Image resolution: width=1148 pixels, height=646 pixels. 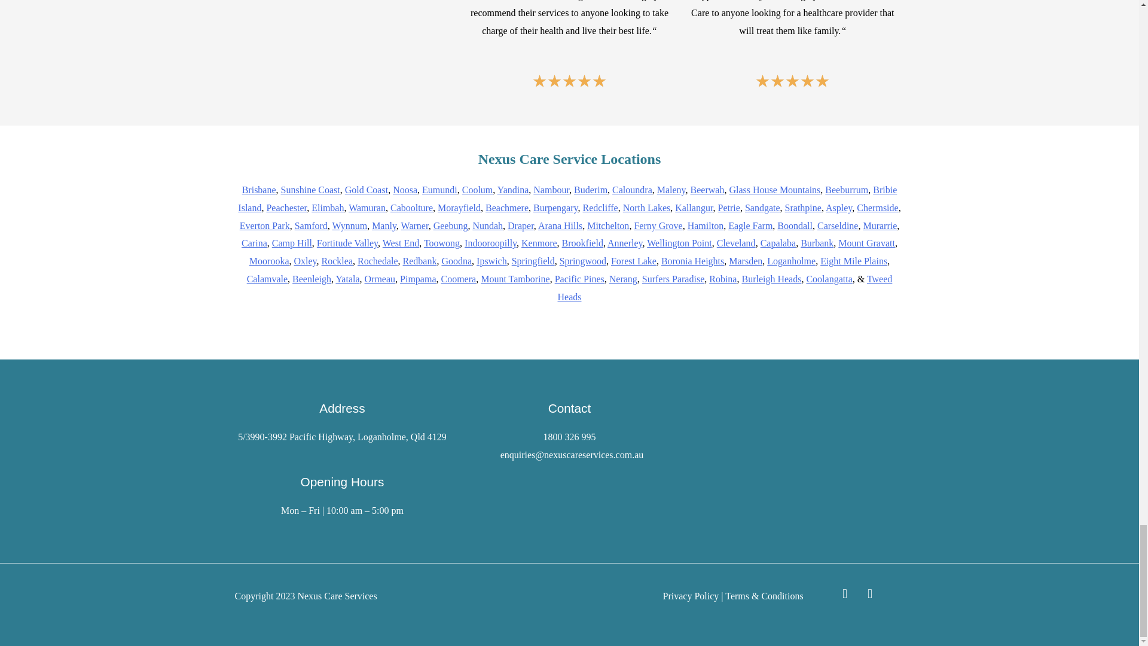 What do you see at coordinates (775, 190) in the screenshot?
I see `Glass House Mountains` at bounding box center [775, 190].